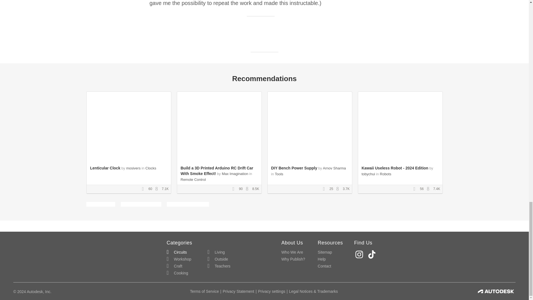 The width and height of the screenshot is (533, 300). I want to click on Instagram, so click(360, 254).